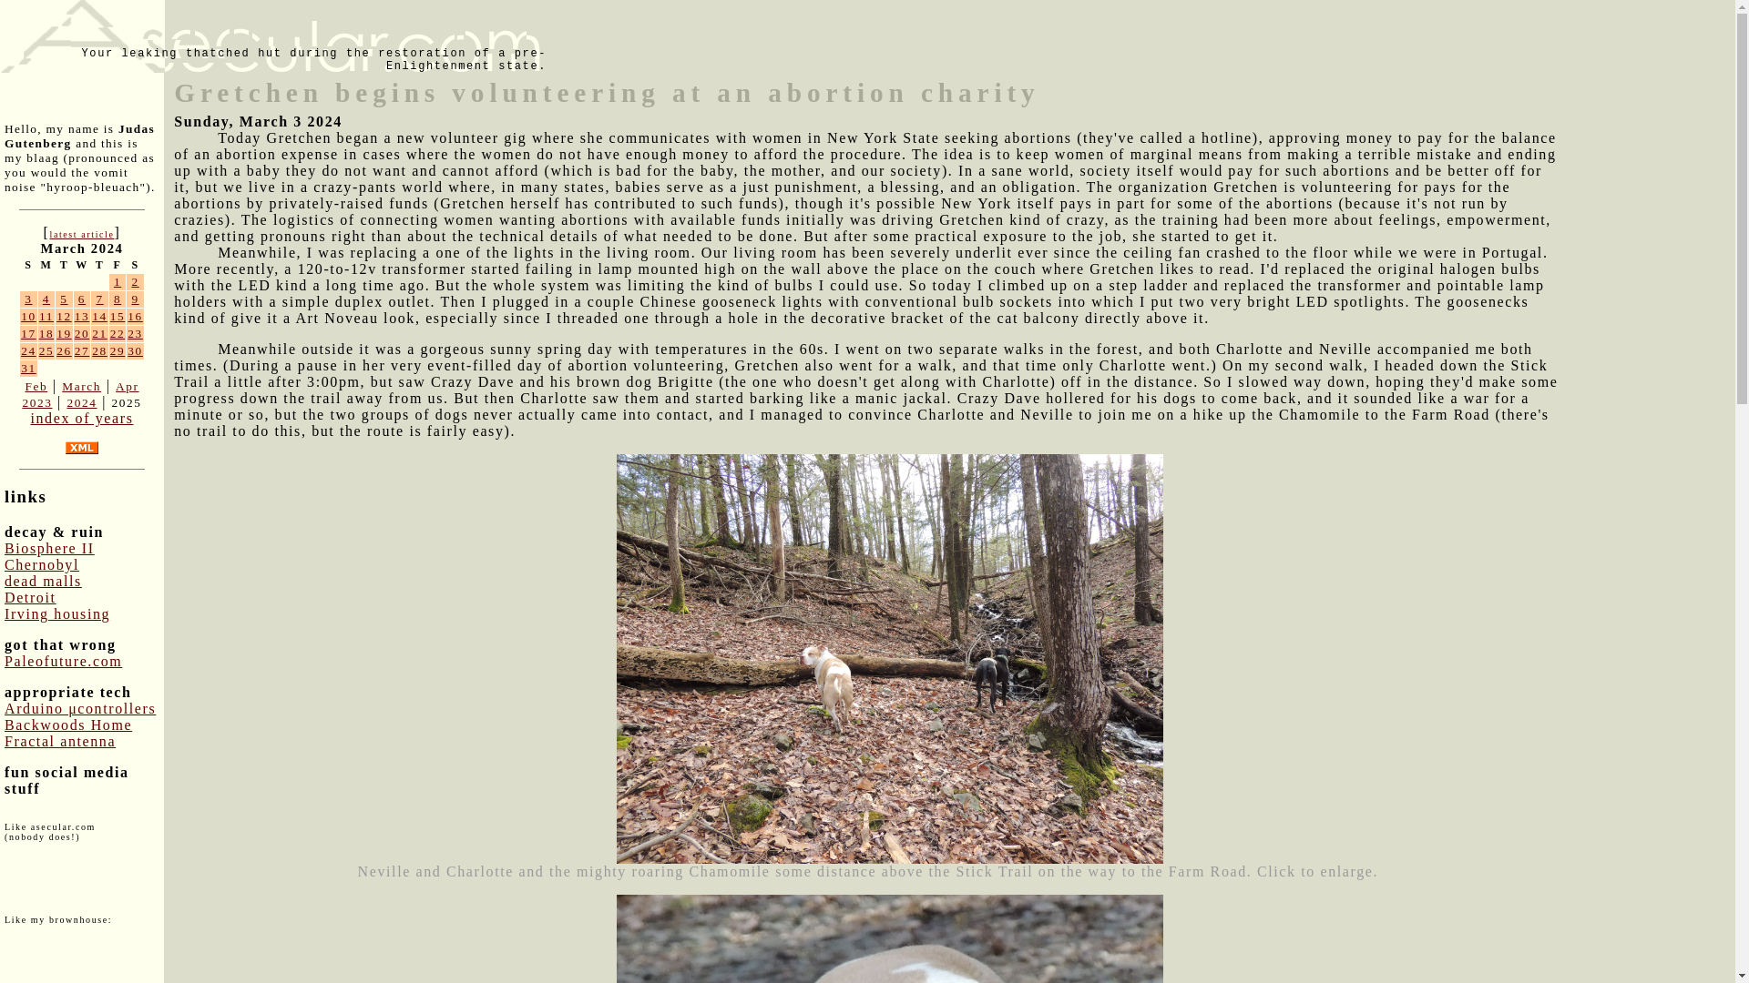 Image resolution: width=1749 pixels, height=983 pixels. I want to click on 31, so click(29, 368).